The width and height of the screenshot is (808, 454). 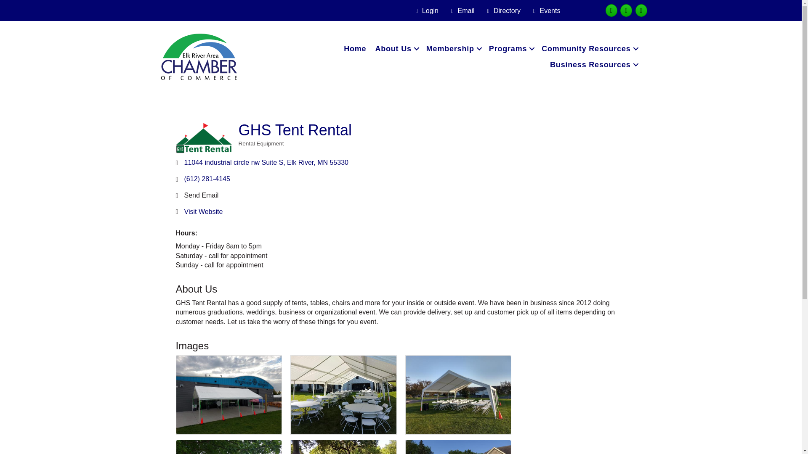 I want to click on elk-river-chamber-logo-sm, so click(x=199, y=56).